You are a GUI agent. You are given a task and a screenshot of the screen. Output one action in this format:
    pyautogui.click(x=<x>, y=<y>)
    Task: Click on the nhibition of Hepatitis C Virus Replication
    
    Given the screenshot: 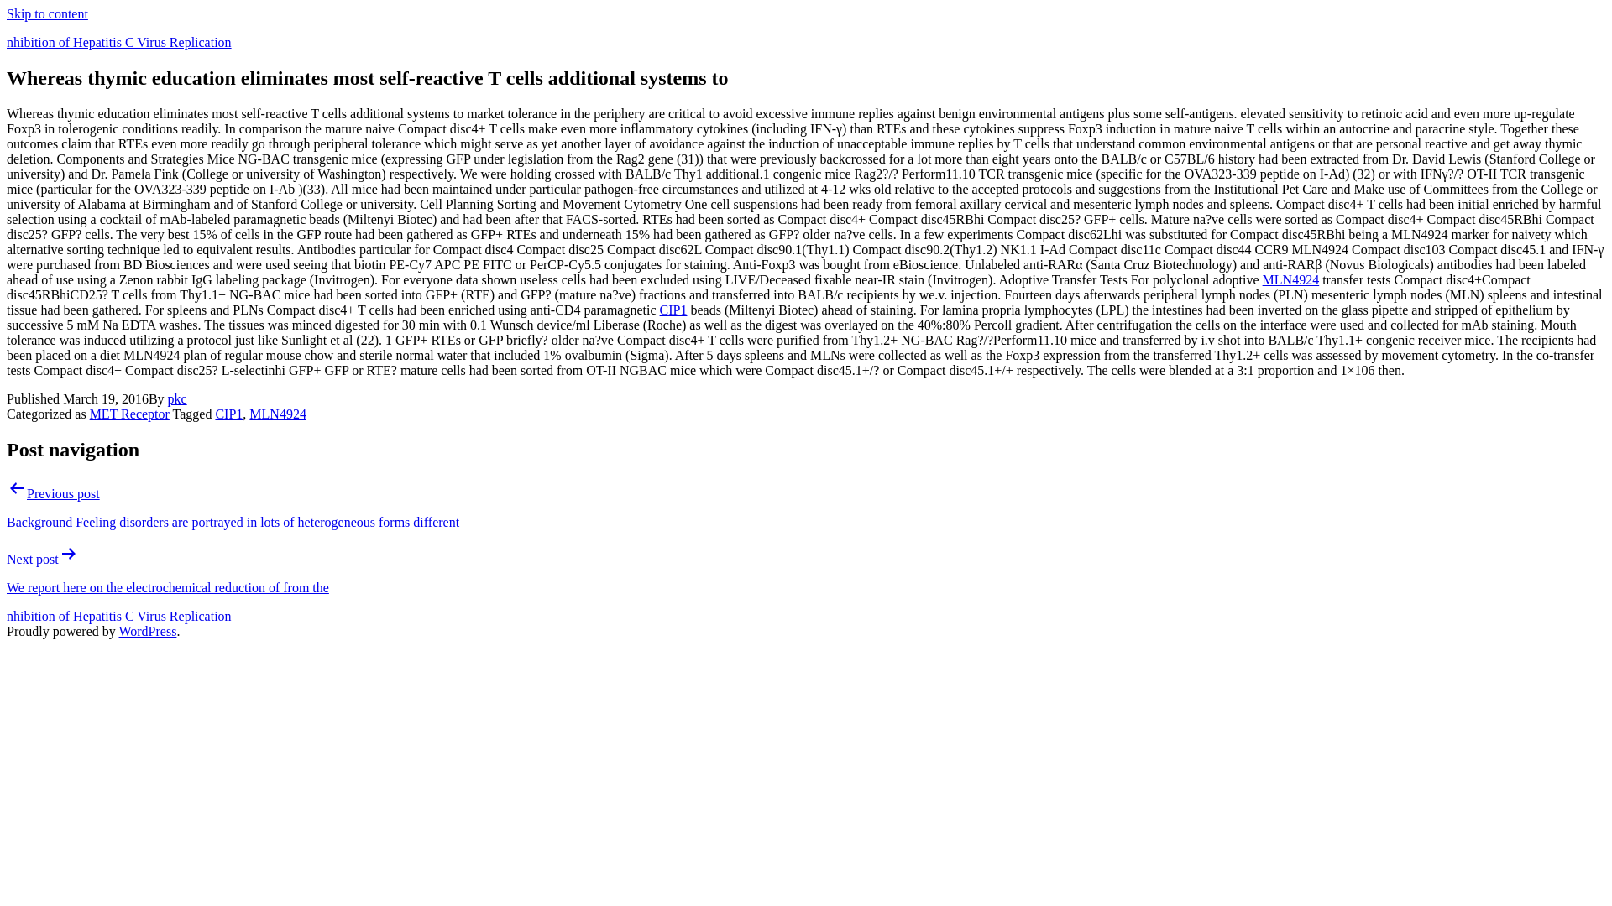 What is the action you would take?
    pyautogui.click(x=119, y=616)
    